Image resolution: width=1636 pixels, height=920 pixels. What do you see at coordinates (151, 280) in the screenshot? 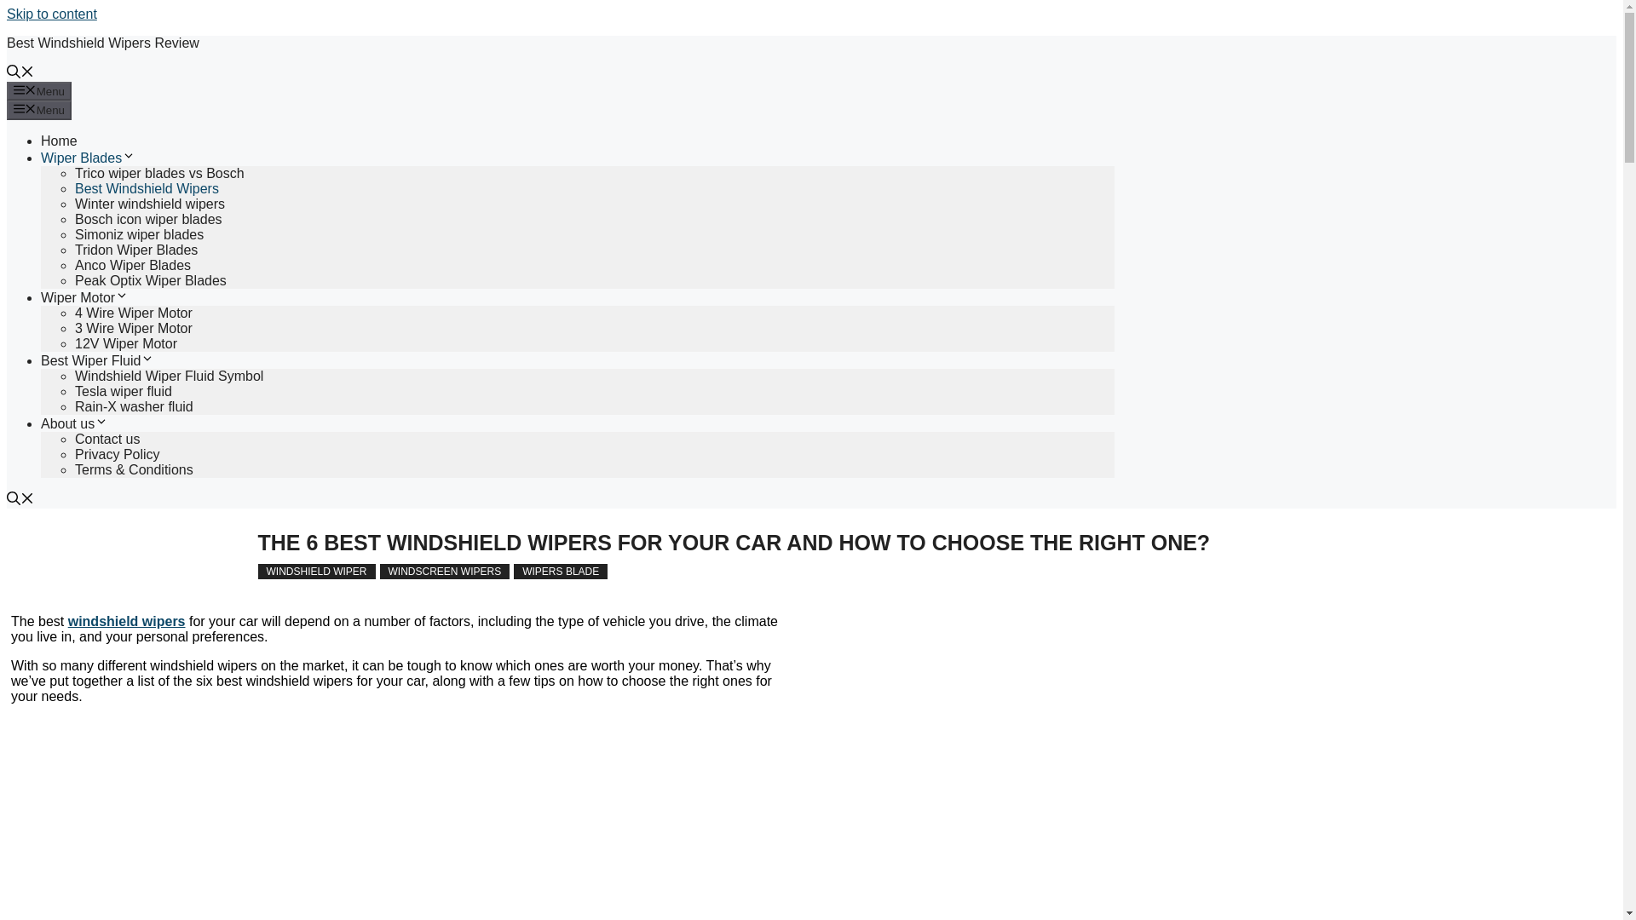
I see `Peak Optix Wiper Blades` at bounding box center [151, 280].